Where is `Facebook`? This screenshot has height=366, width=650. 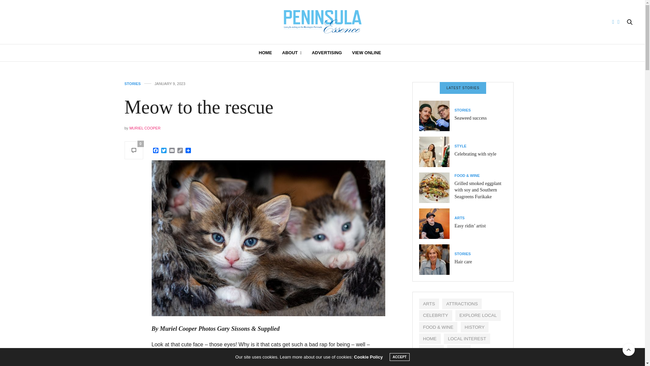
Facebook is located at coordinates (156, 151).